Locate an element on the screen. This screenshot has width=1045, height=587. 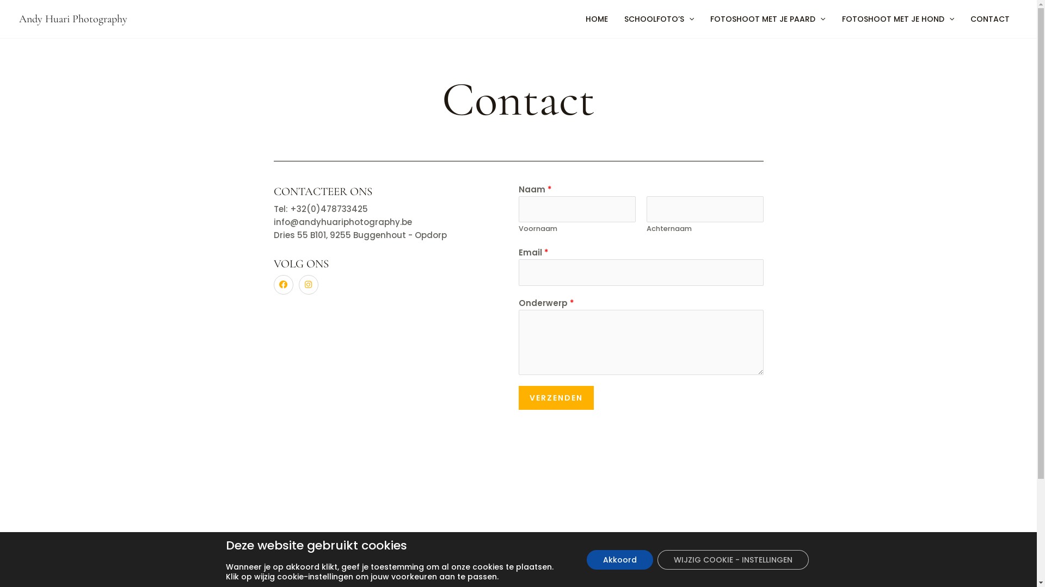
FOTOSHOOT MET JE HOND is located at coordinates (898, 19).